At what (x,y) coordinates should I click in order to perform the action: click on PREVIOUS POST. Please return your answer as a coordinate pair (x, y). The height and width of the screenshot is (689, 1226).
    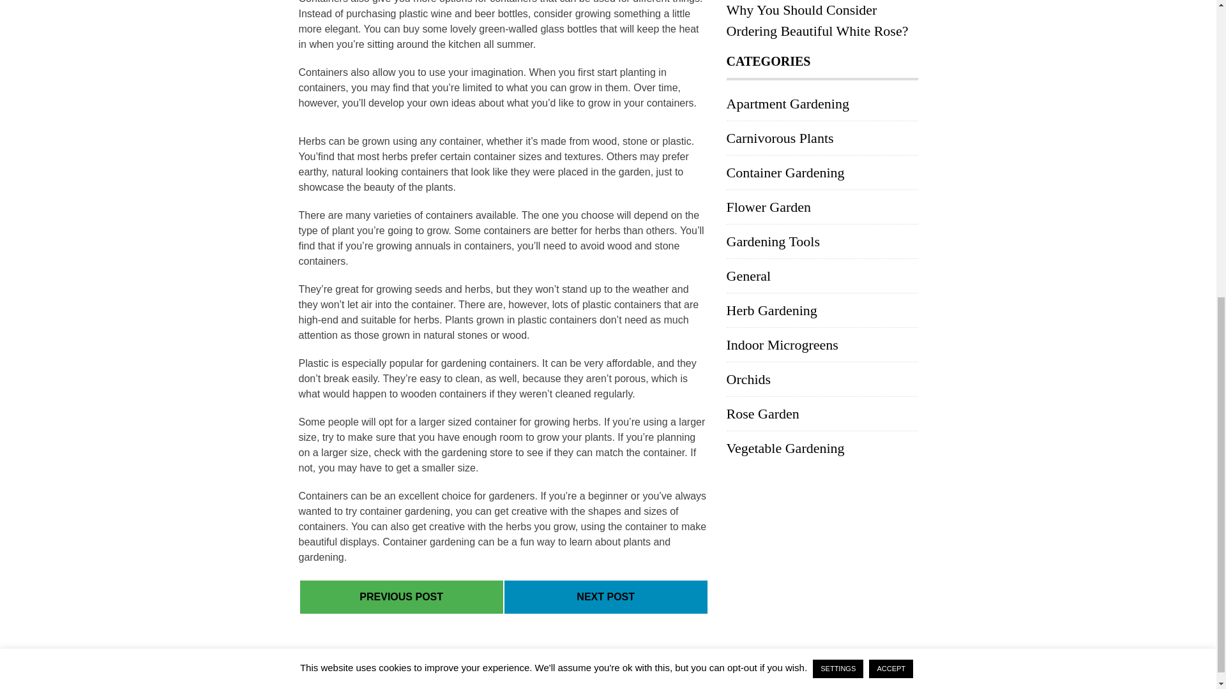
    Looking at the image, I should click on (401, 597).